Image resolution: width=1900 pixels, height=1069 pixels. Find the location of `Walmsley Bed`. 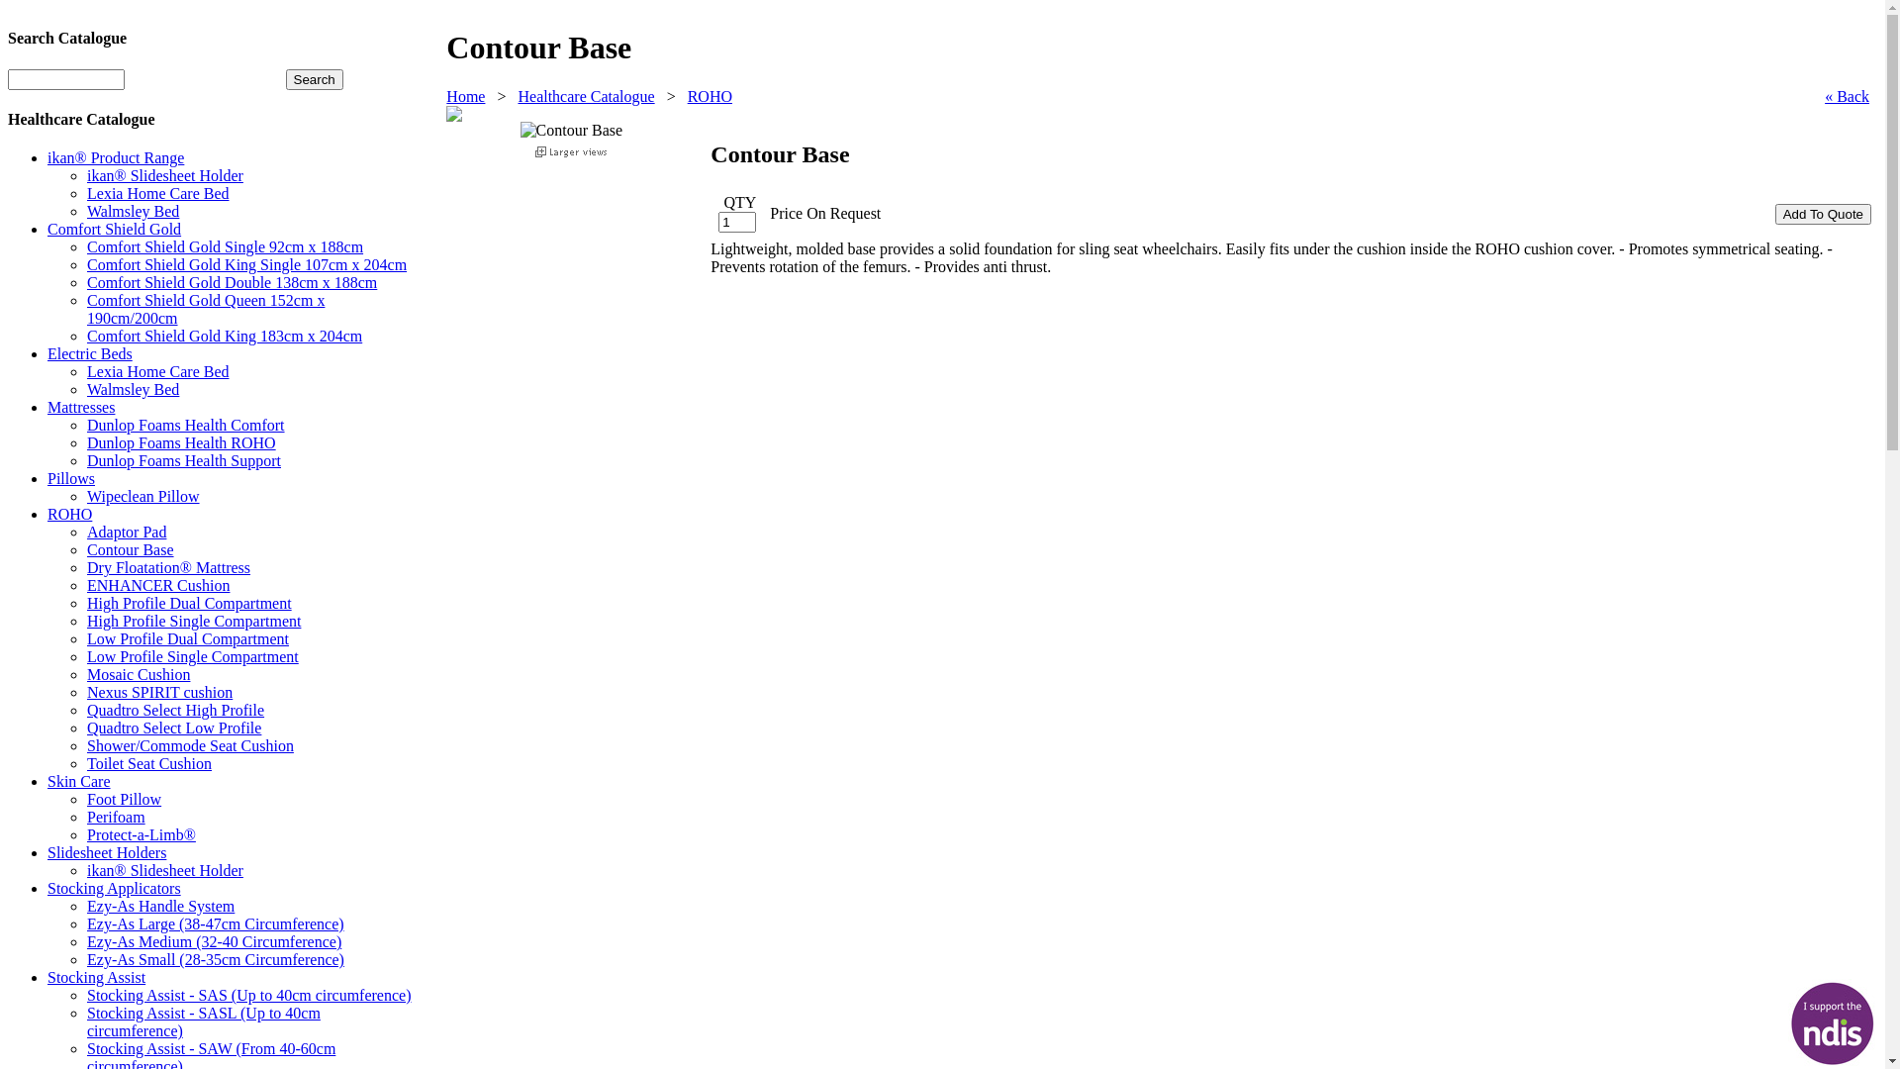

Walmsley Bed is located at coordinates (133, 212).